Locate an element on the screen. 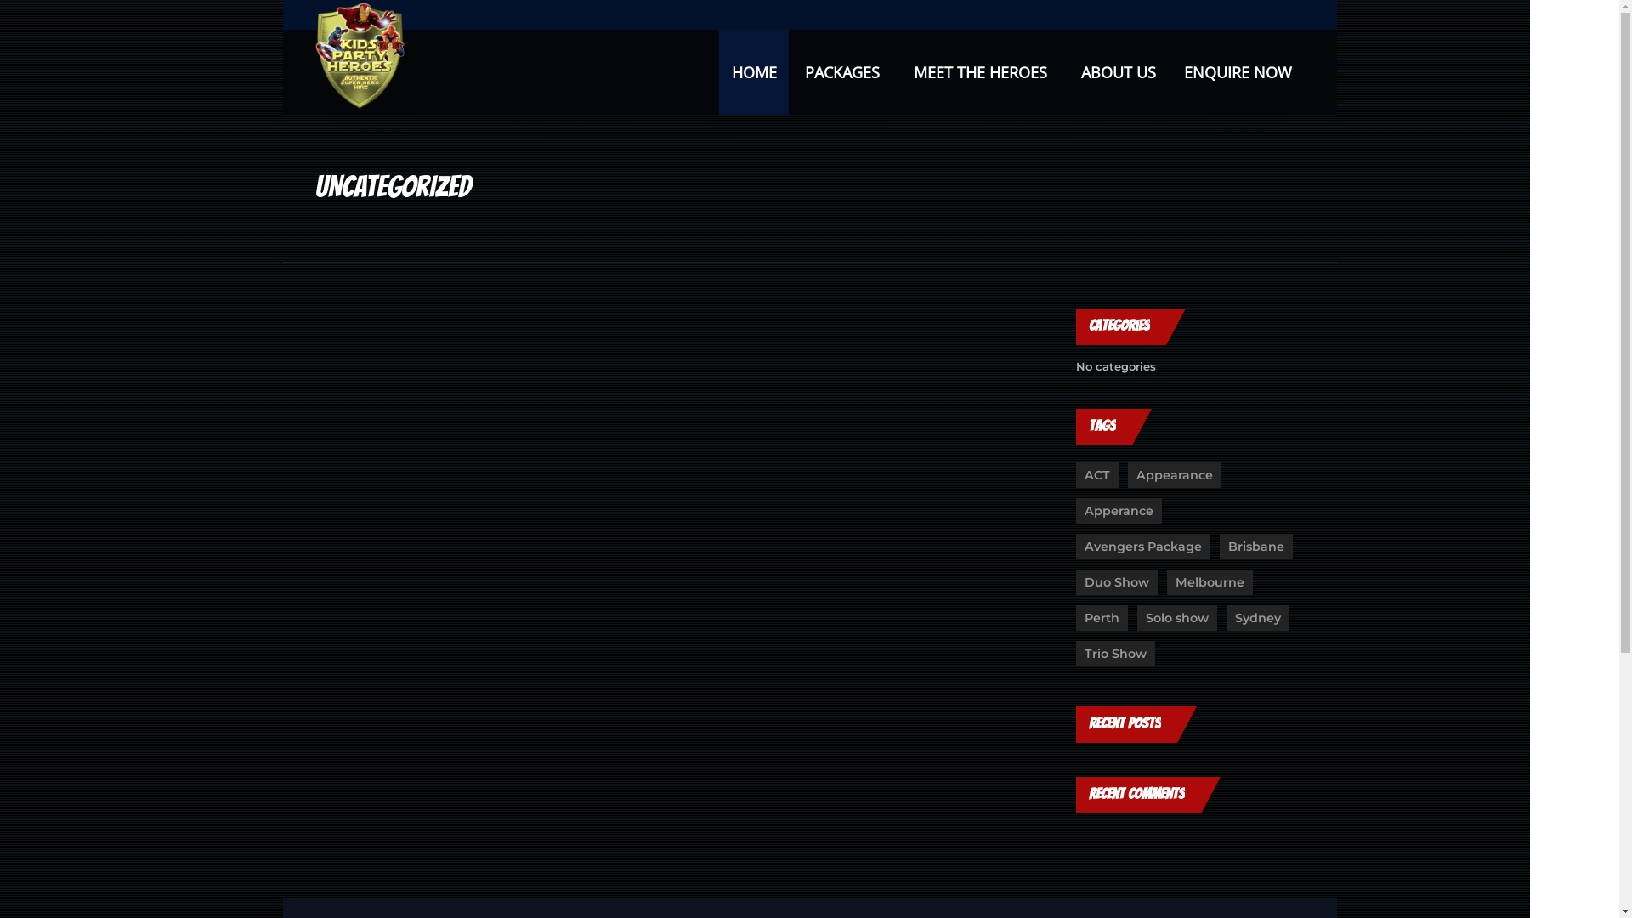 This screenshot has height=918, width=1632. Melbourne is located at coordinates (1210, 582).